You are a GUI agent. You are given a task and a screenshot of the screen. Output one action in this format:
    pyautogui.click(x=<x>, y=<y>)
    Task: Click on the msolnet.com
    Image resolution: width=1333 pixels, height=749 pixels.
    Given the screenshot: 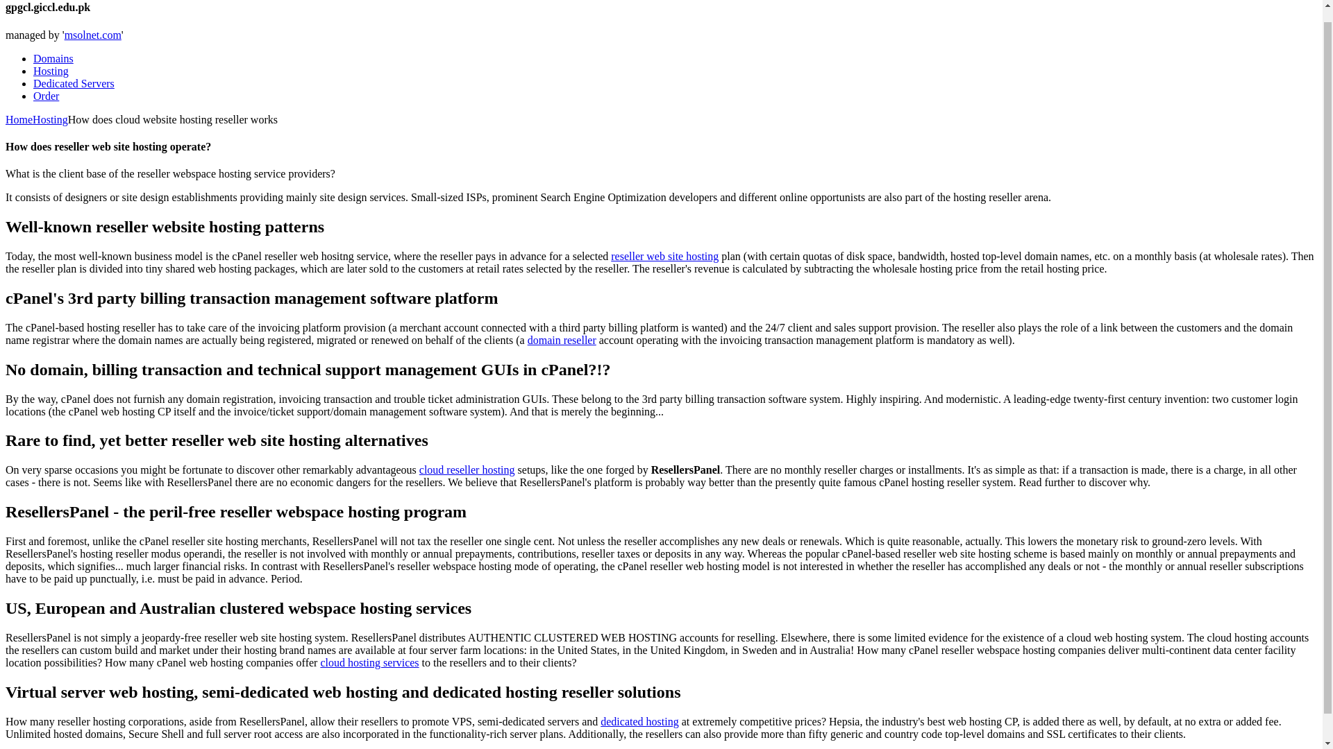 What is the action you would take?
    pyautogui.click(x=92, y=35)
    